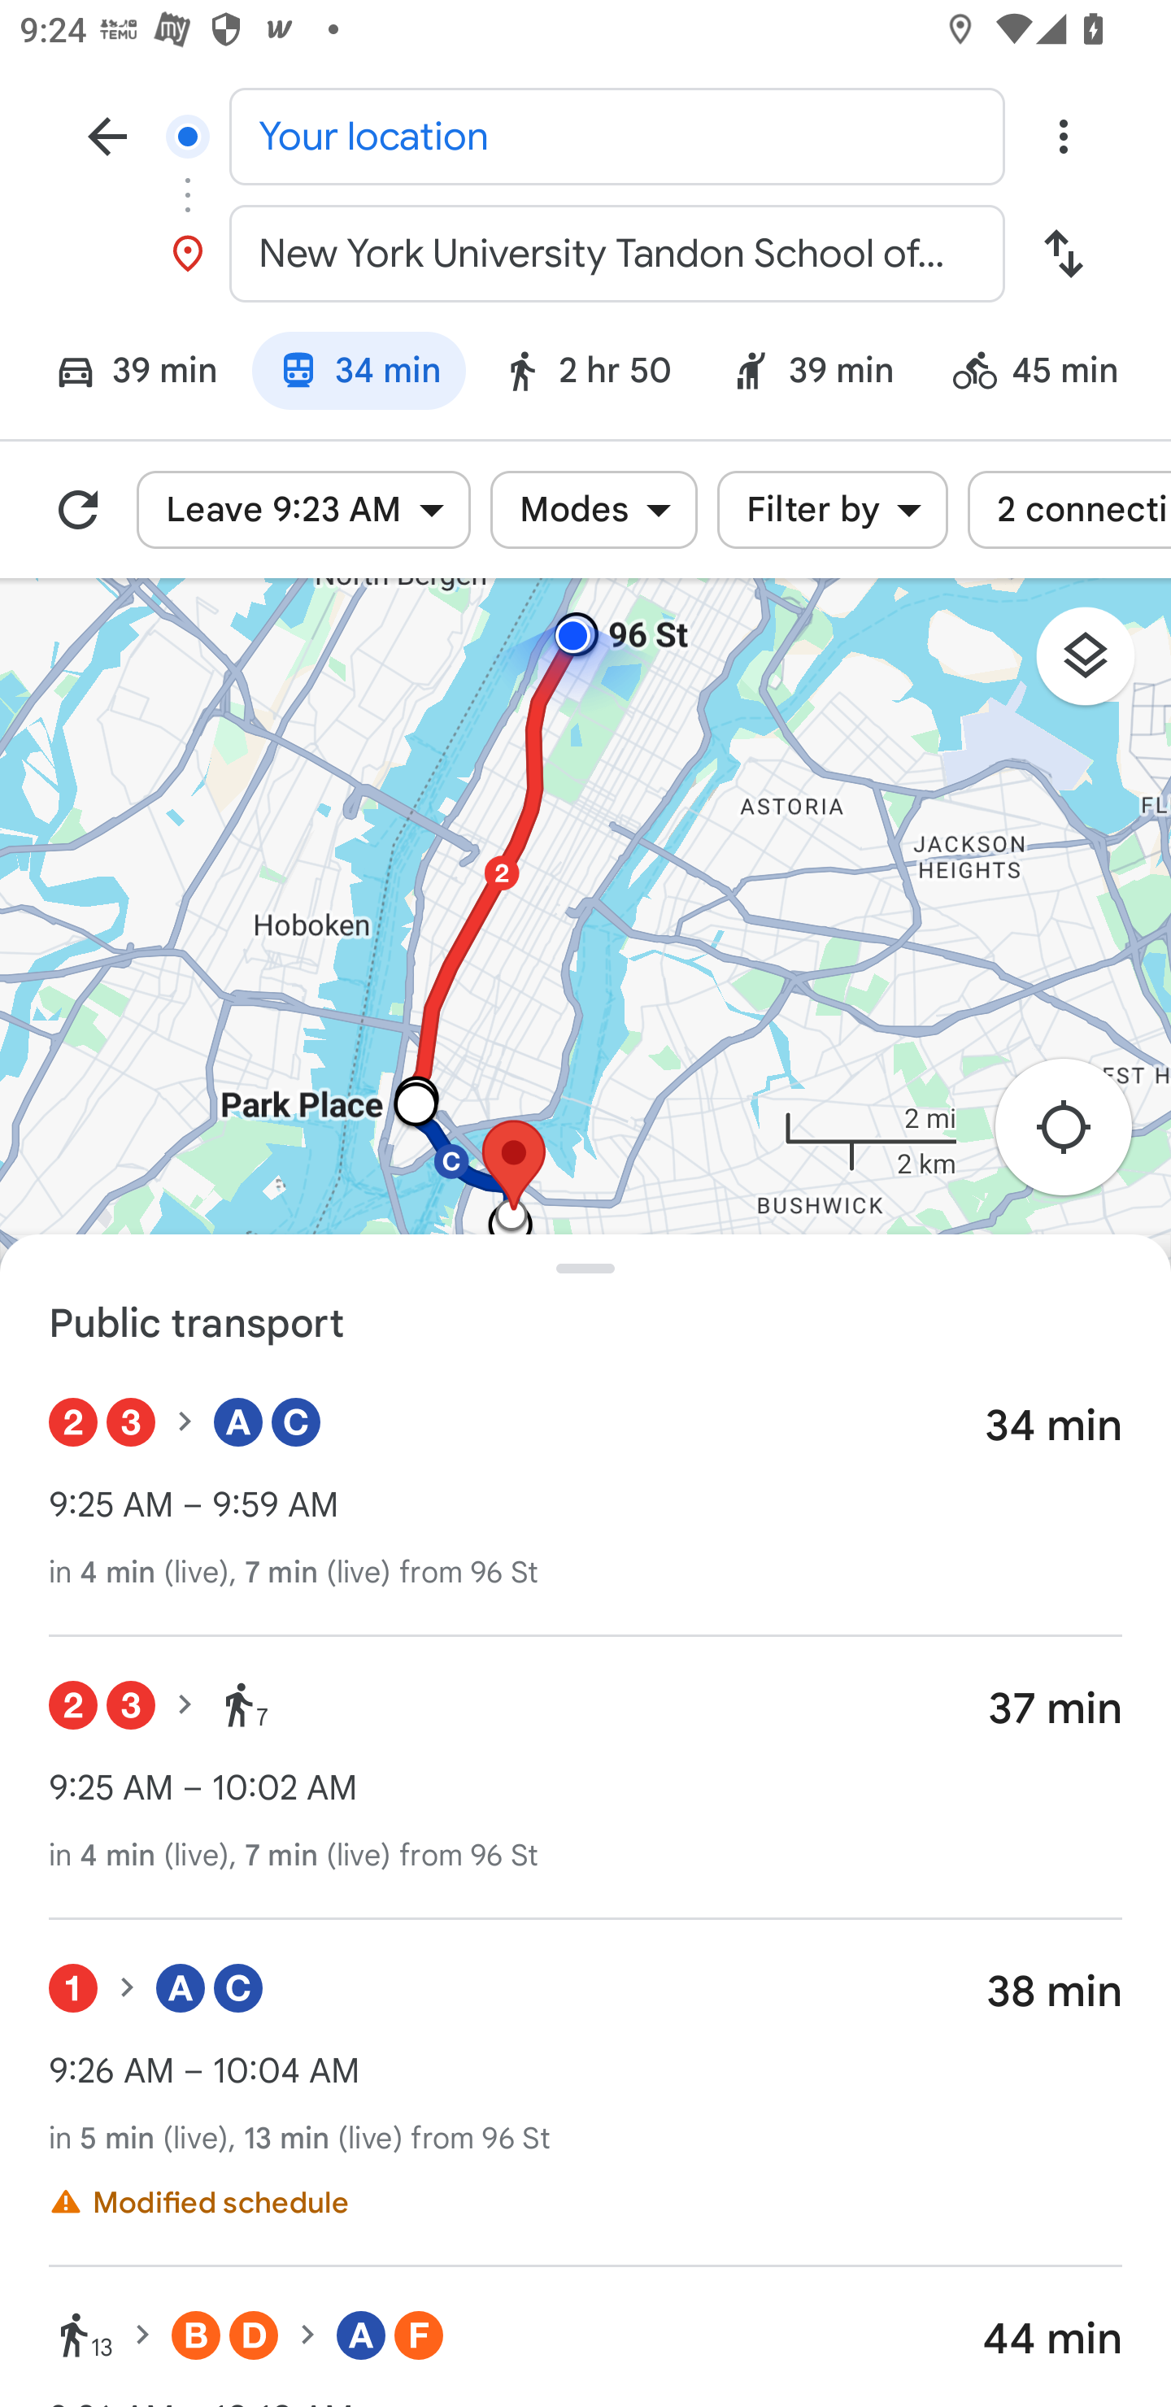 Image resolution: width=1171 pixels, height=2407 pixels. What do you see at coordinates (1063, 135) in the screenshot?
I see `Overflow menu` at bounding box center [1063, 135].